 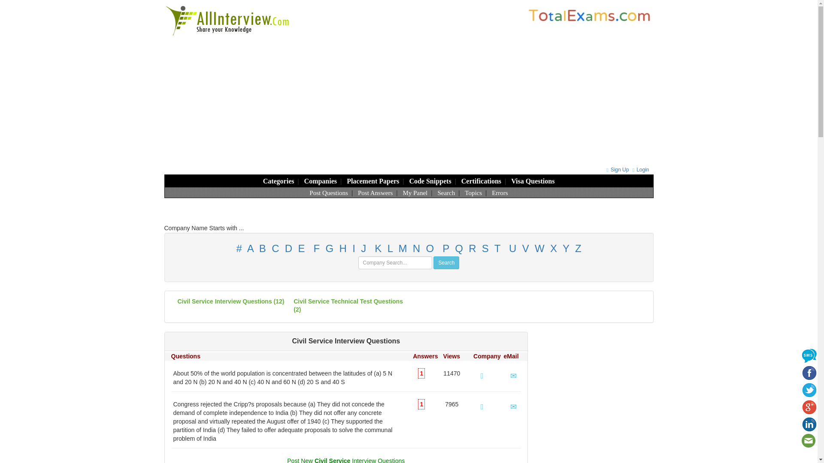 What do you see at coordinates (513, 406) in the screenshot?
I see `E-Mail New Answers` at bounding box center [513, 406].